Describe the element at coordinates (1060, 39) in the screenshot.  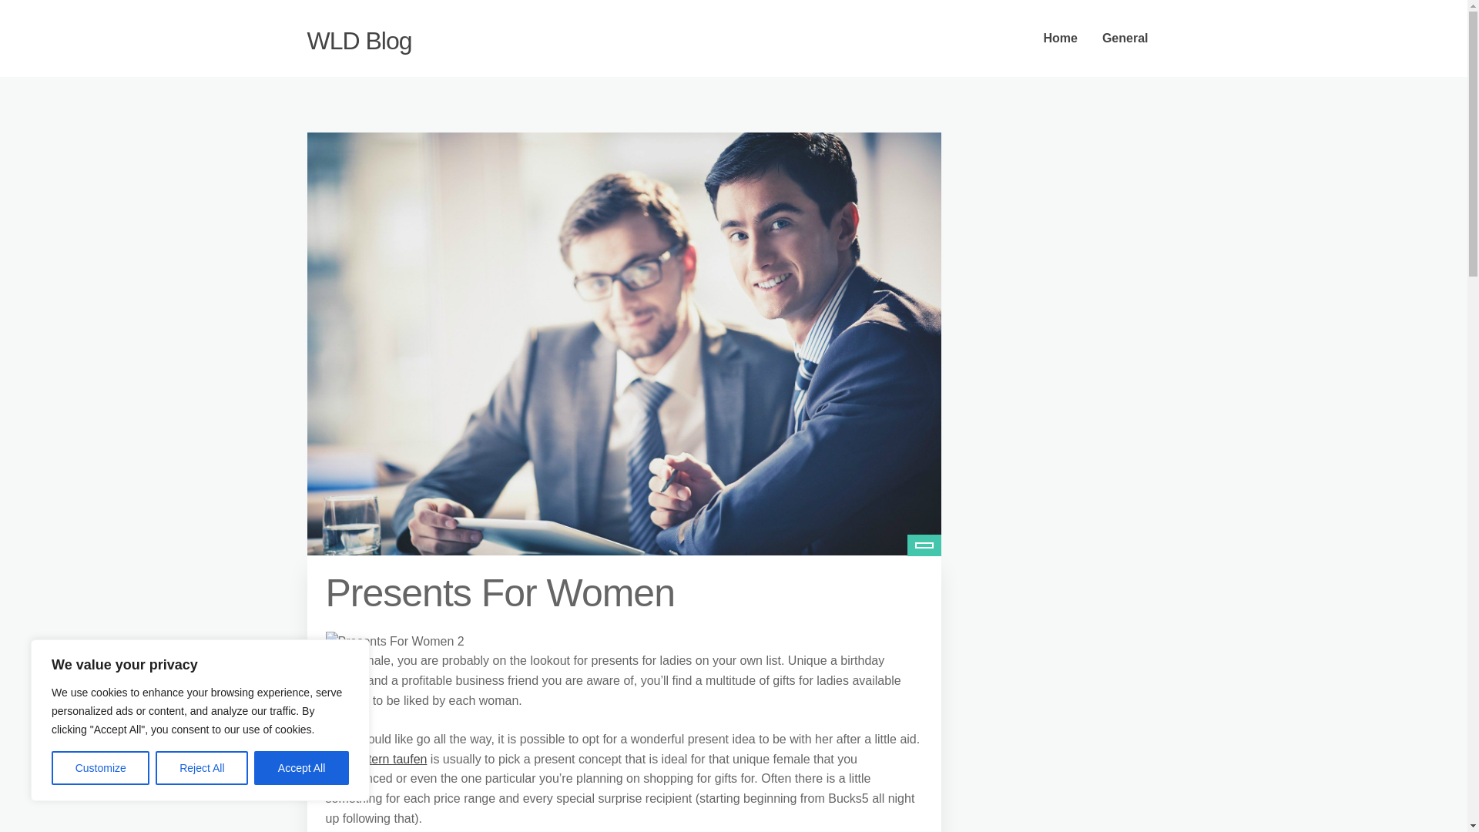
I see `Home` at that location.